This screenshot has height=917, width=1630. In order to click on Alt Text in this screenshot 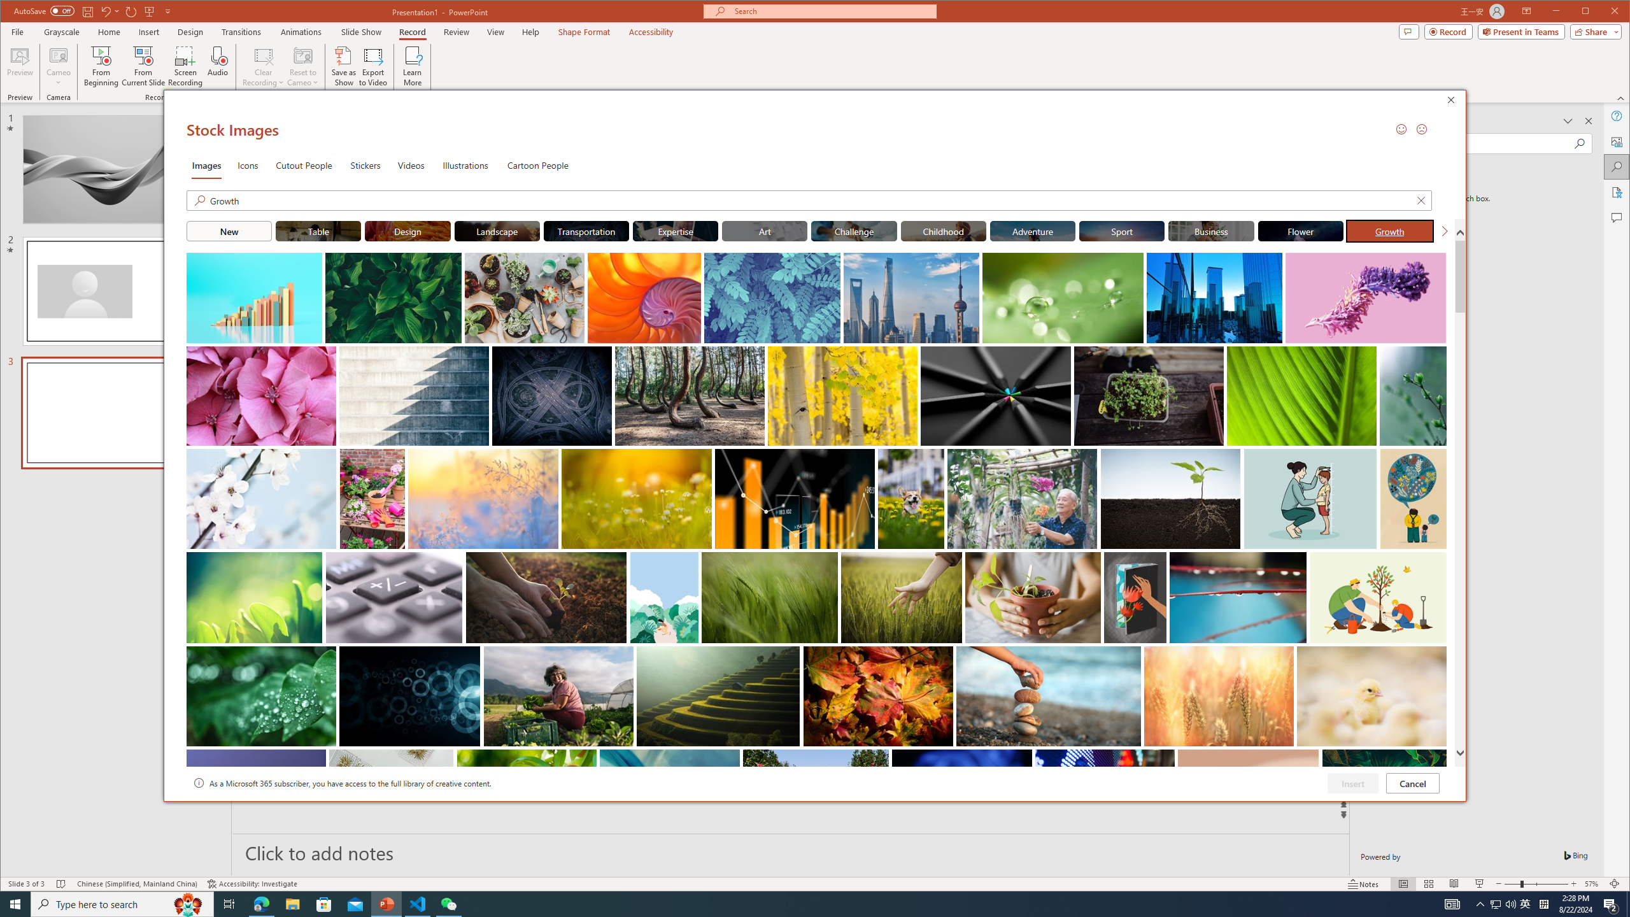, I will do `click(1617, 141)`.